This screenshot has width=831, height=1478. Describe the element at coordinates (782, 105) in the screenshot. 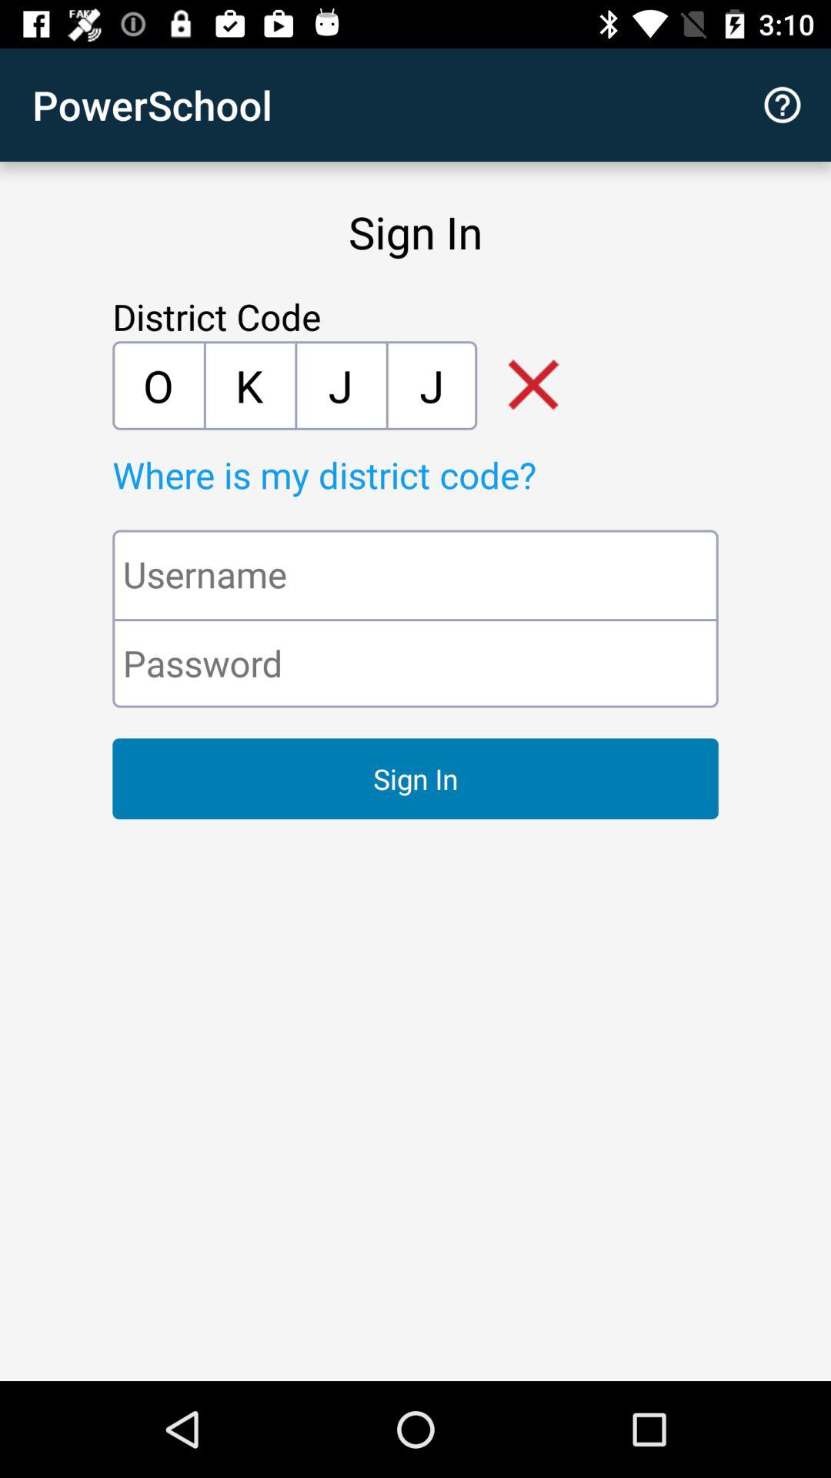

I see `turn on icon to the right of the powerschool item` at that location.